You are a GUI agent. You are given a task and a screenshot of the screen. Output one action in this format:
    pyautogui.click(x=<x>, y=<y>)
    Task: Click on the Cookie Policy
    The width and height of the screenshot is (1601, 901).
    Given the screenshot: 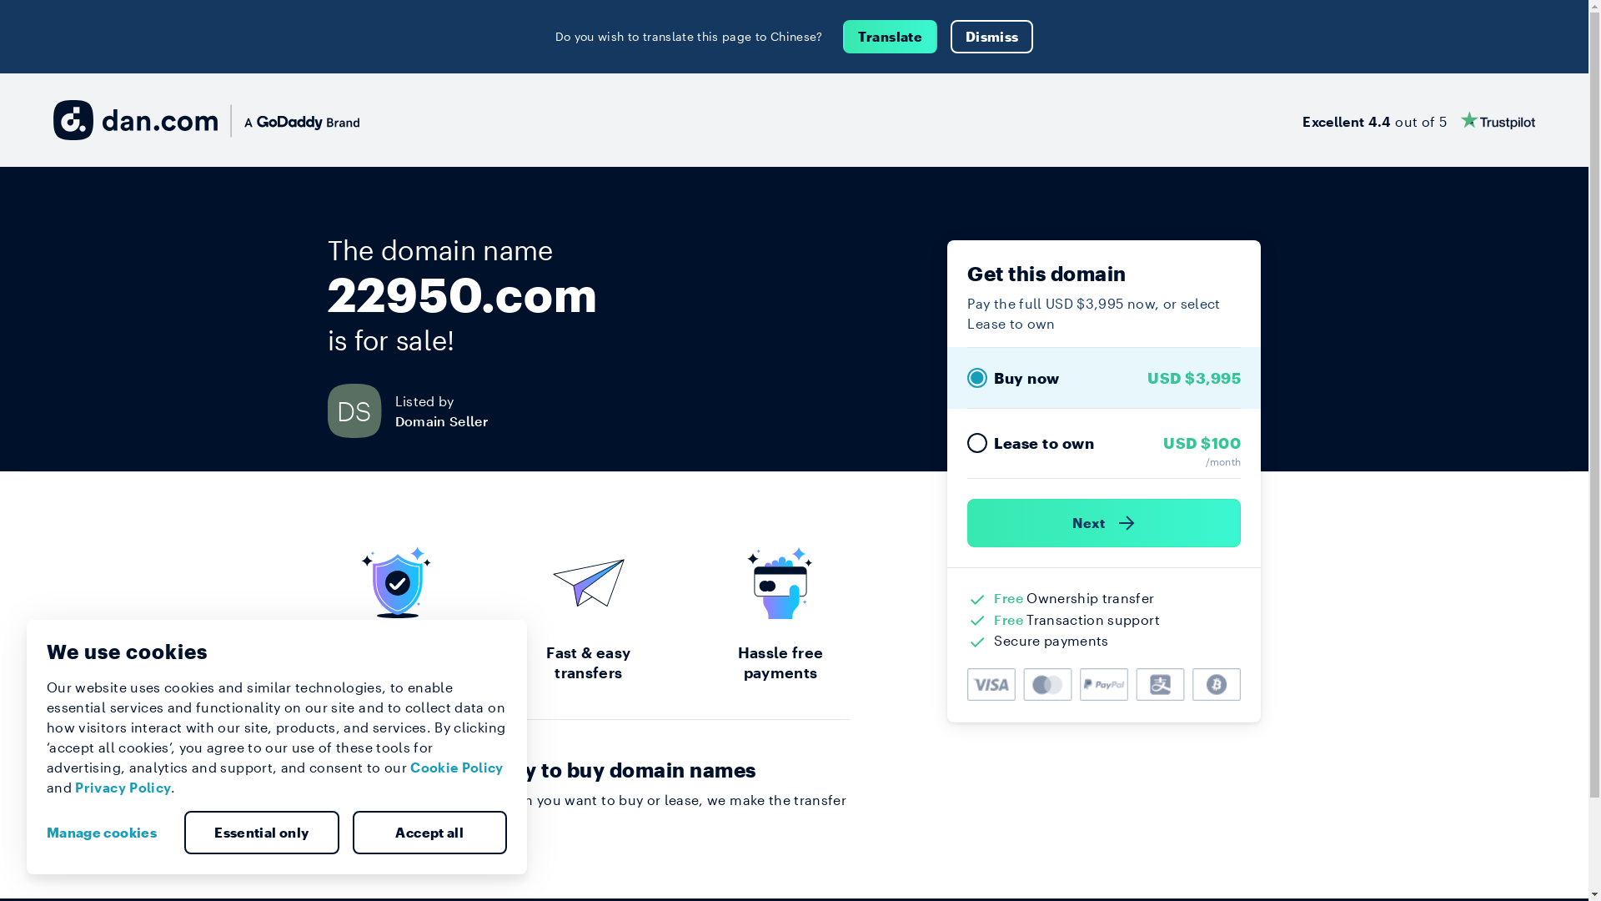 What is the action you would take?
    pyautogui.click(x=457, y=768)
    